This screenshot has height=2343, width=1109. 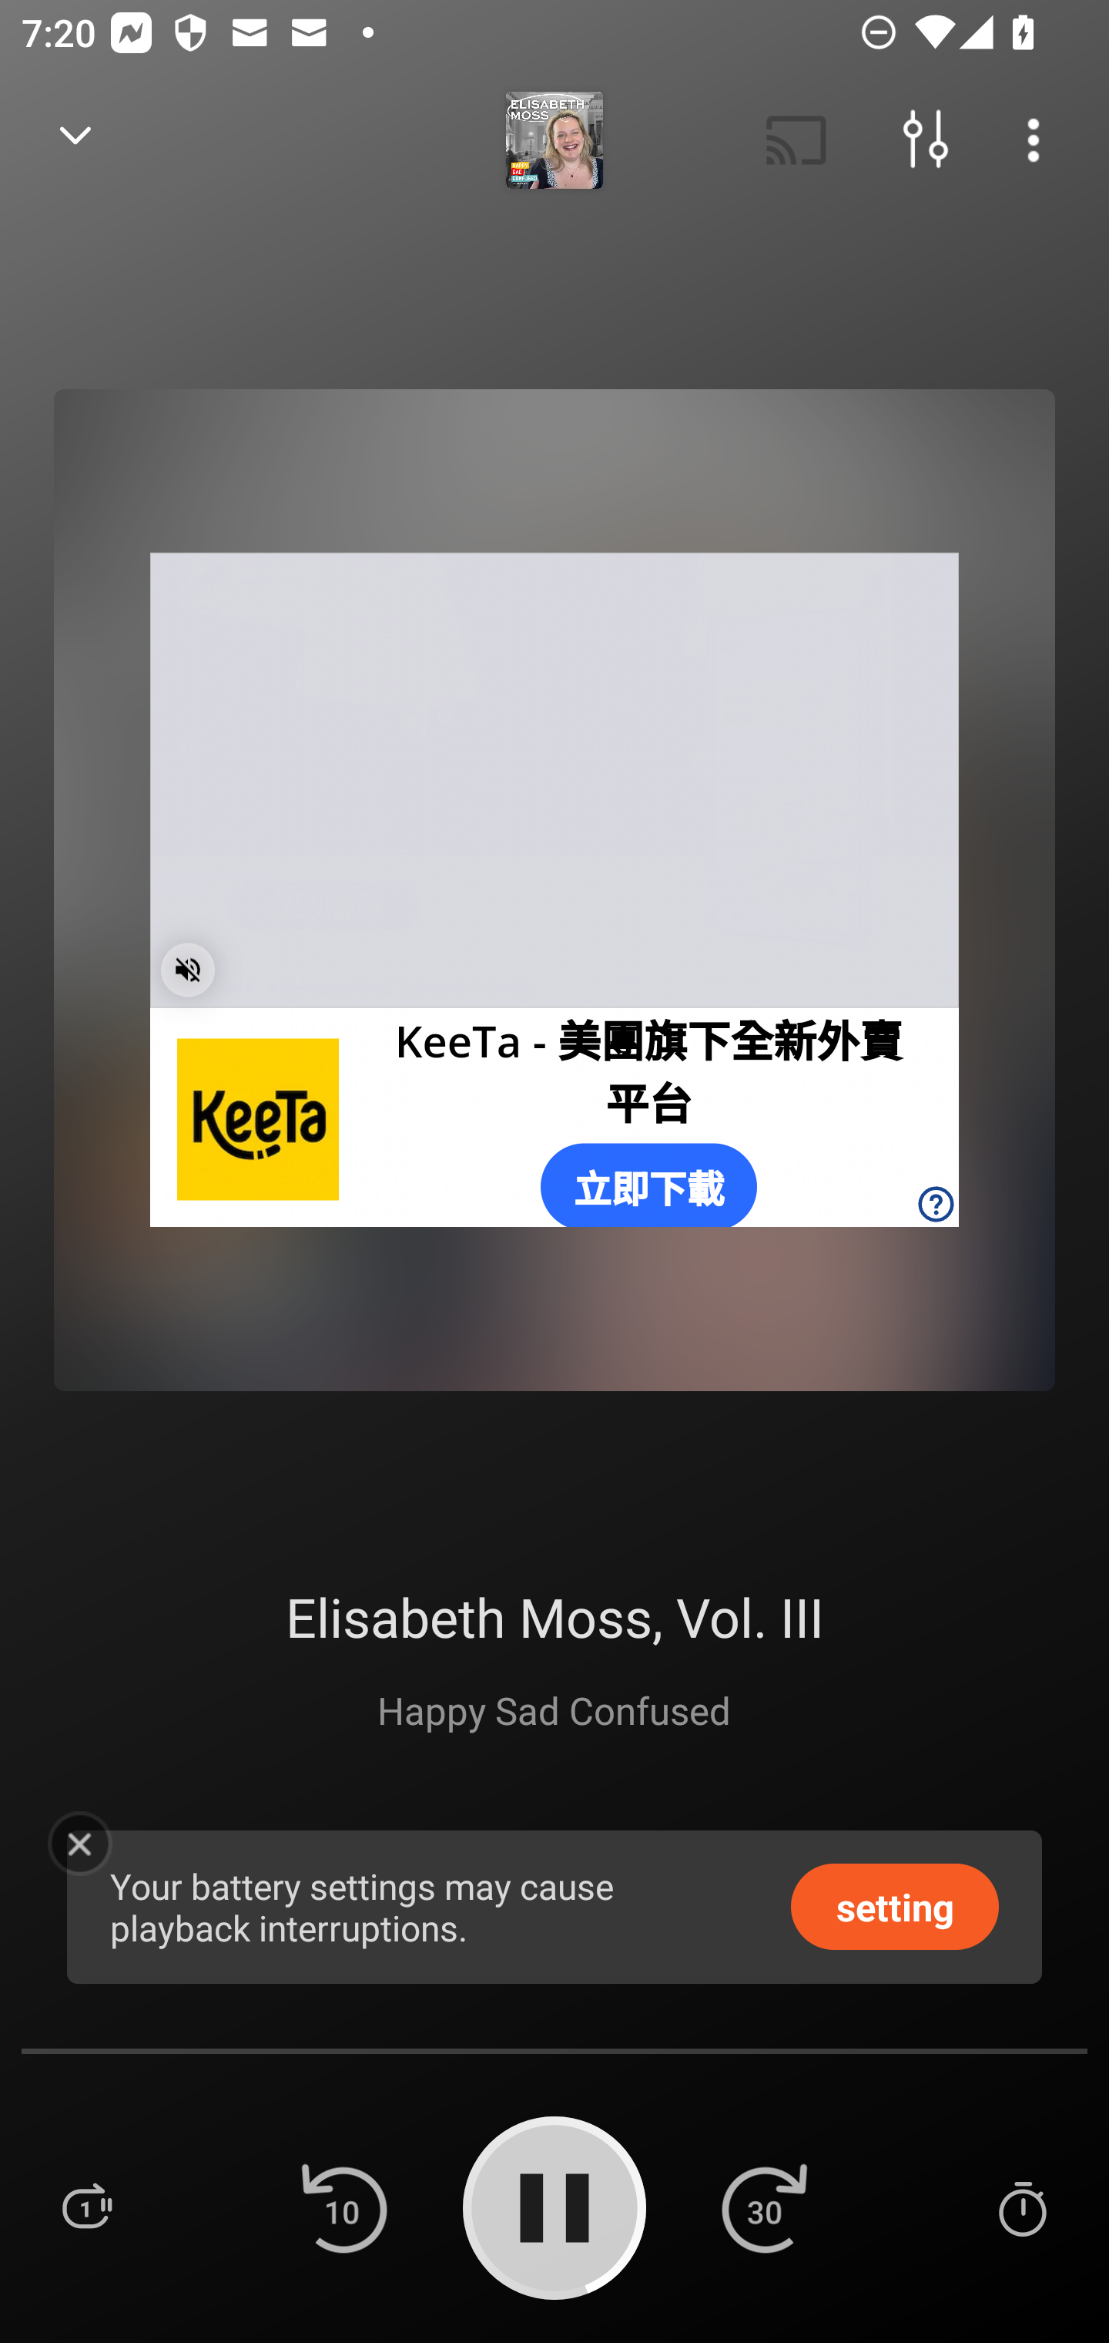 What do you see at coordinates (1022, 2207) in the screenshot?
I see `Sleep Timer ` at bounding box center [1022, 2207].